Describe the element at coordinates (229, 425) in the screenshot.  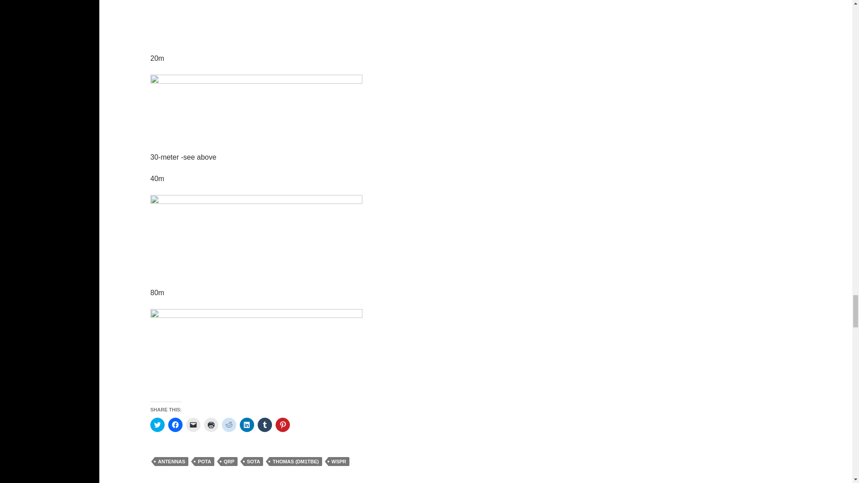
I see `Click to share on Reddit` at that location.